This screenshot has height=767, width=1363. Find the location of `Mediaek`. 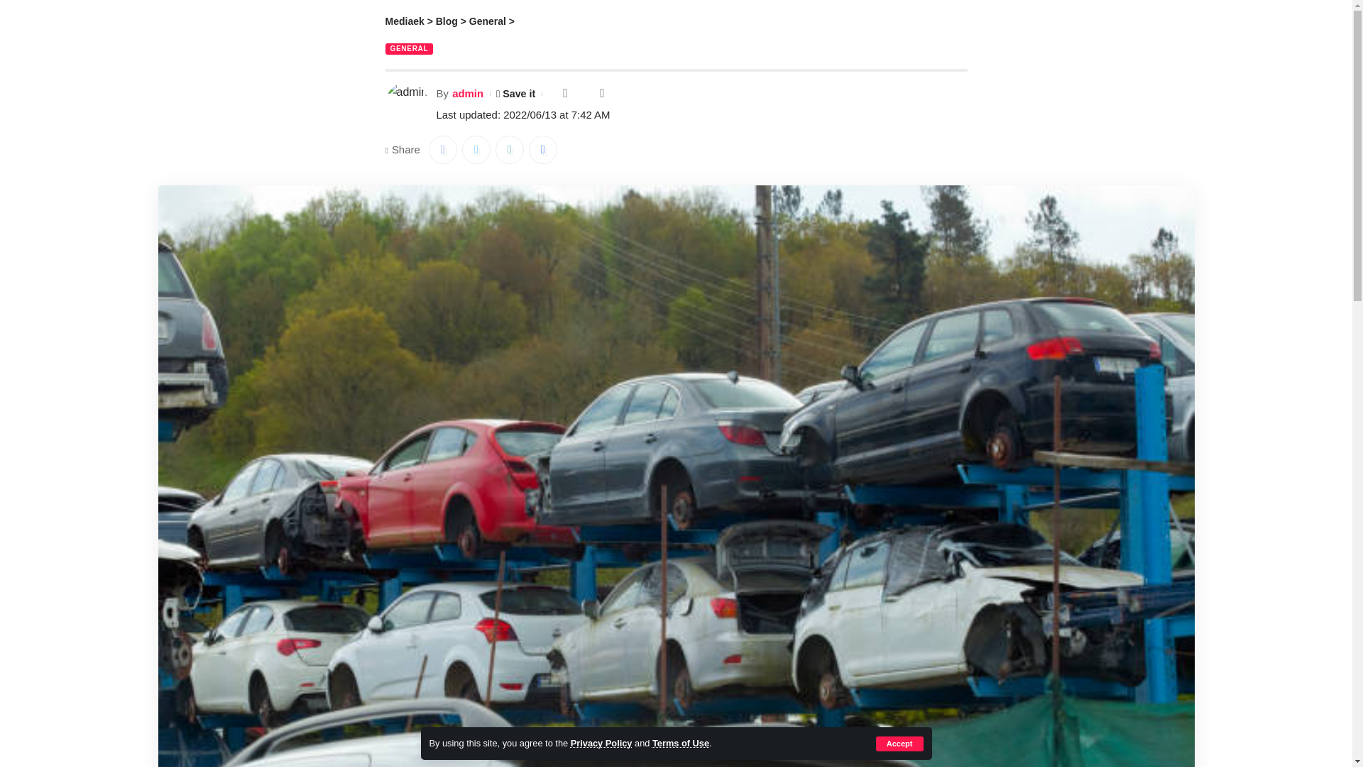

Mediaek is located at coordinates (404, 21).